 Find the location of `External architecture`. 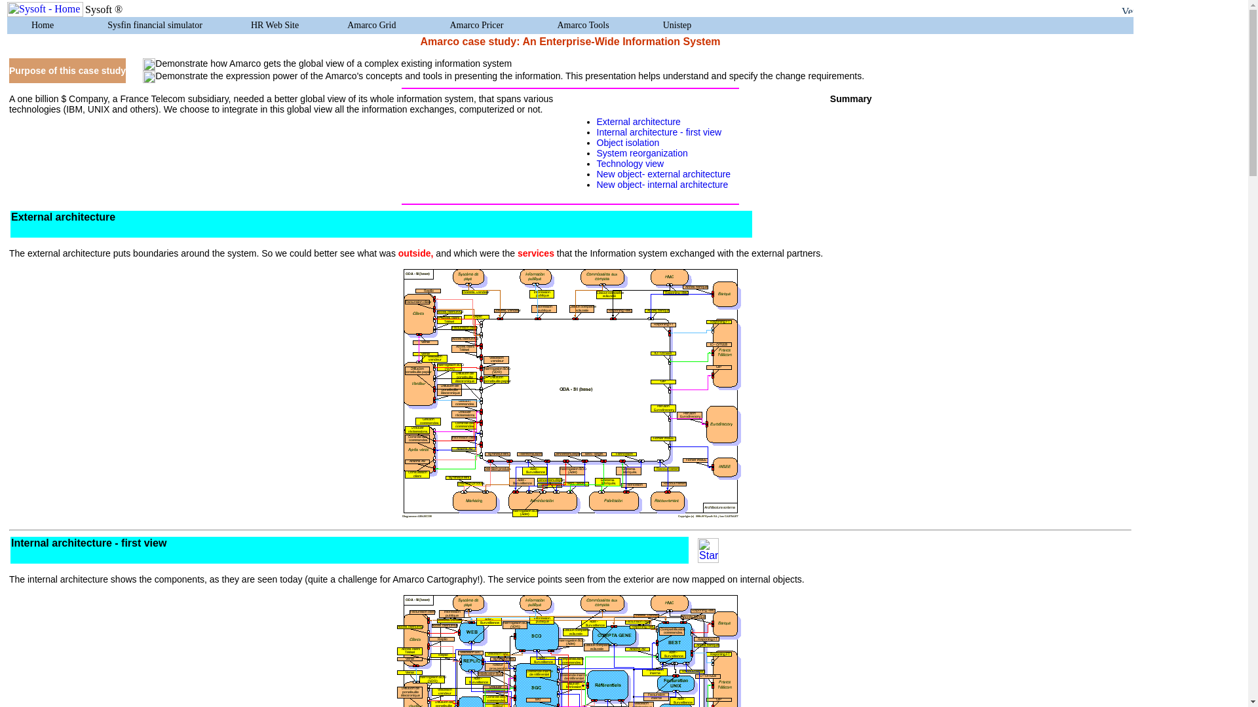

External architecture is located at coordinates (63, 217).